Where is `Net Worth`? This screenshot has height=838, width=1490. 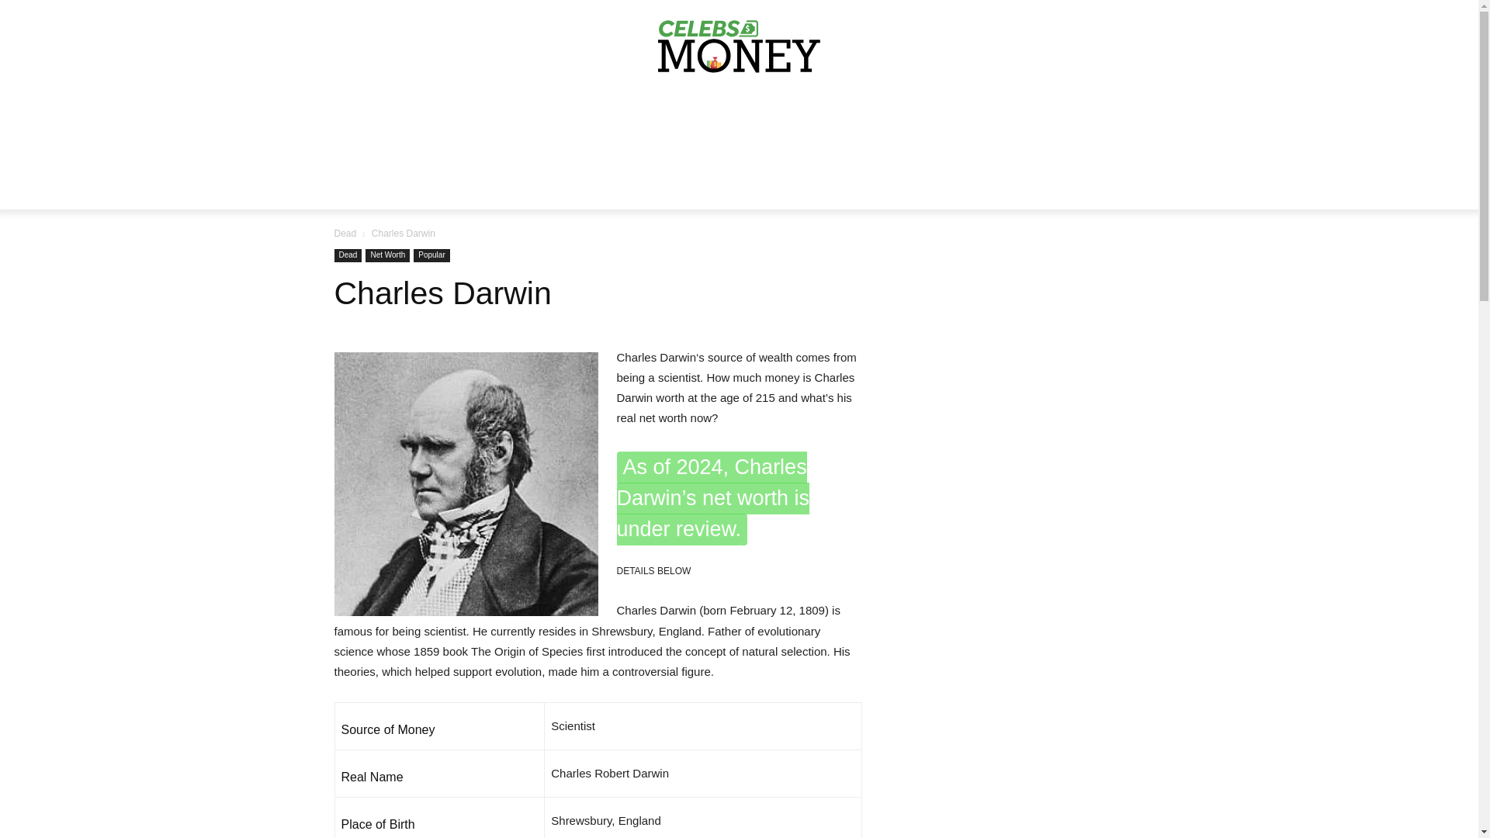 Net Worth is located at coordinates (387, 255).